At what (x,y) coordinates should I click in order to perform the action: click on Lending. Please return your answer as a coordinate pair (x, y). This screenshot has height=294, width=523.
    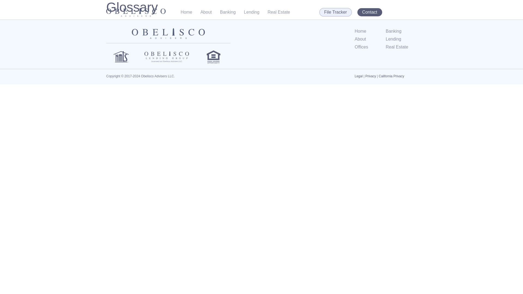
    Looking at the image, I should click on (401, 39).